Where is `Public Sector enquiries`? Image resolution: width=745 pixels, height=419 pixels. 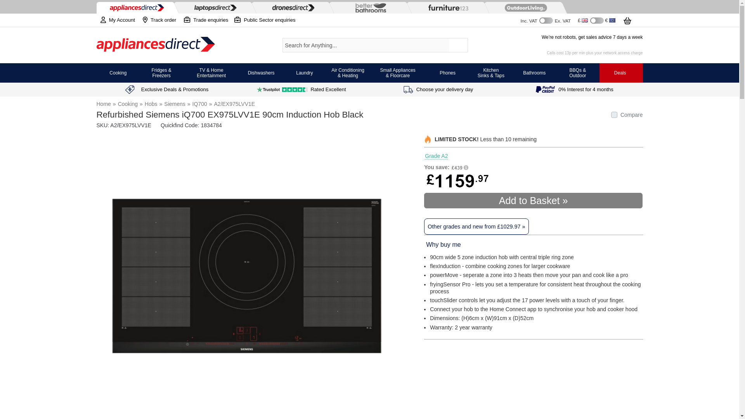
Public Sector enquiries is located at coordinates (265, 20).